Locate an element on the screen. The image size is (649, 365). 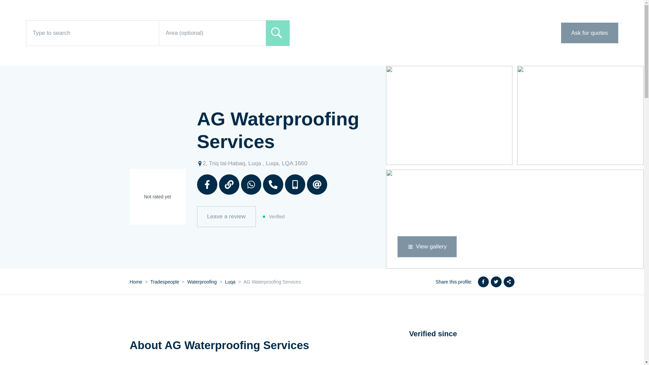
Waterproofing is located at coordinates (202, 282).